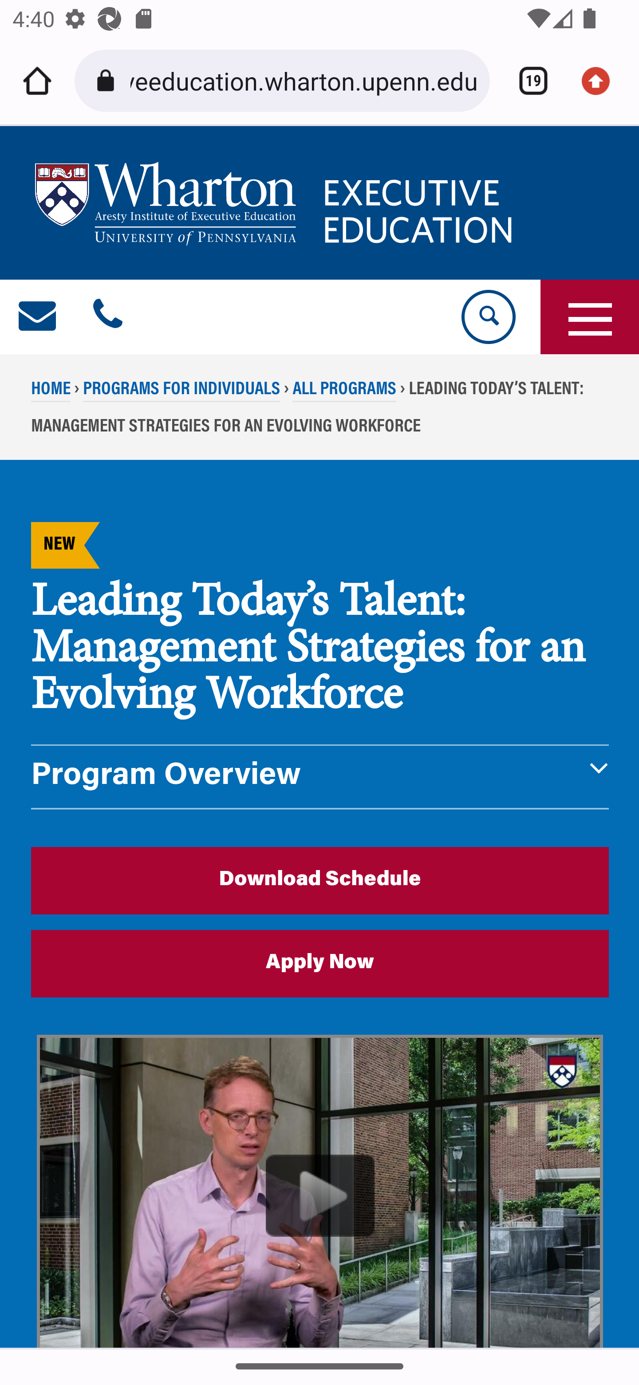  Describe the element at coordinates (320, 1191) in the screenshot. I see `Play video content LEAD Overview - Matthew Bidwell` at that location.